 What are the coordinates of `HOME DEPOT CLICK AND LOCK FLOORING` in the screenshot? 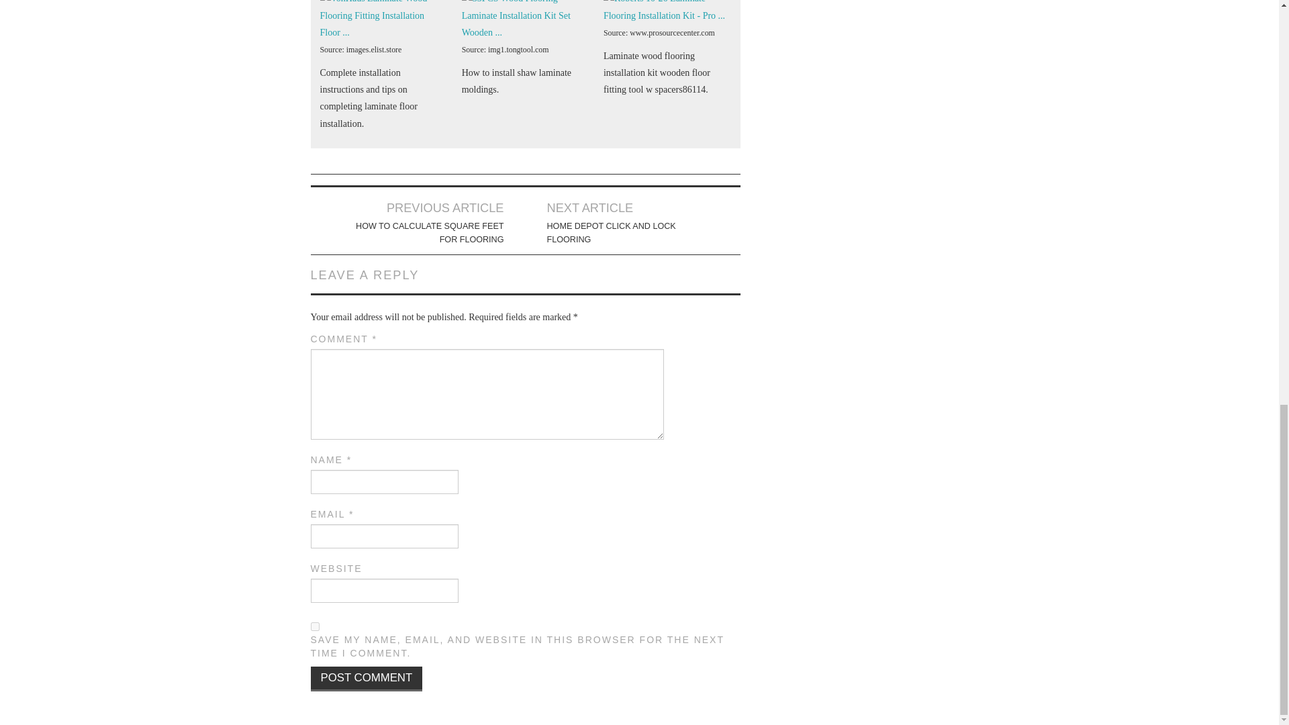 It's located at (622, 233).